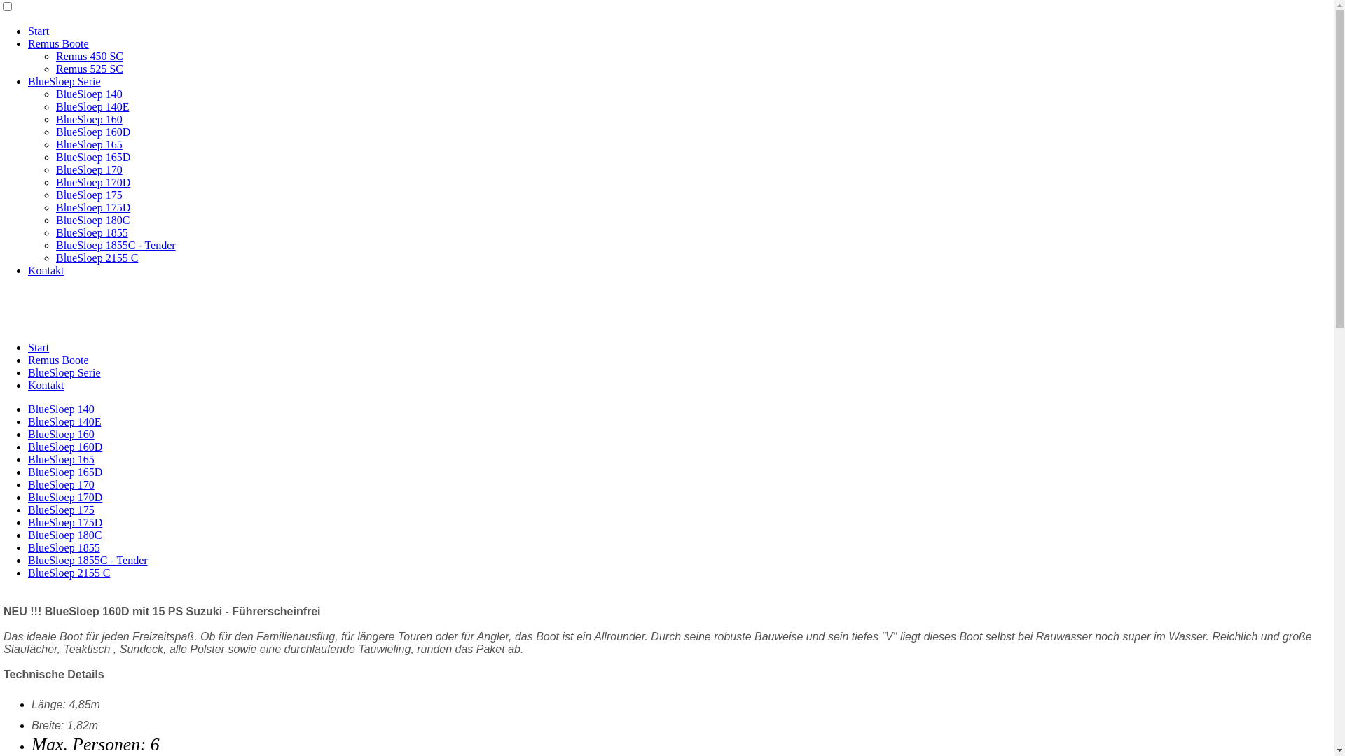  Describe the element at coordinates (90, 69) in the screenshot. I see `Remus 525 SC` at that location.